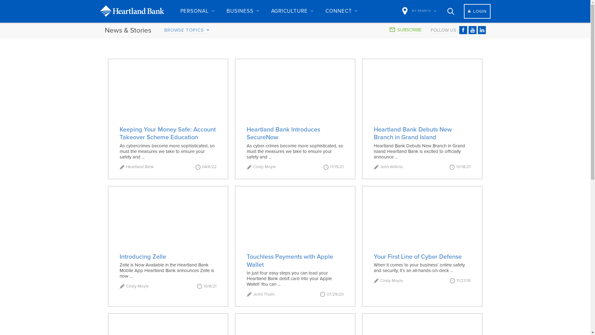 Image resolution: width=595 pixels, height=335 pixels. Describe the element at coordinates (406, 30) in the screenshot. I see `SUBSCRIBE` at that location.